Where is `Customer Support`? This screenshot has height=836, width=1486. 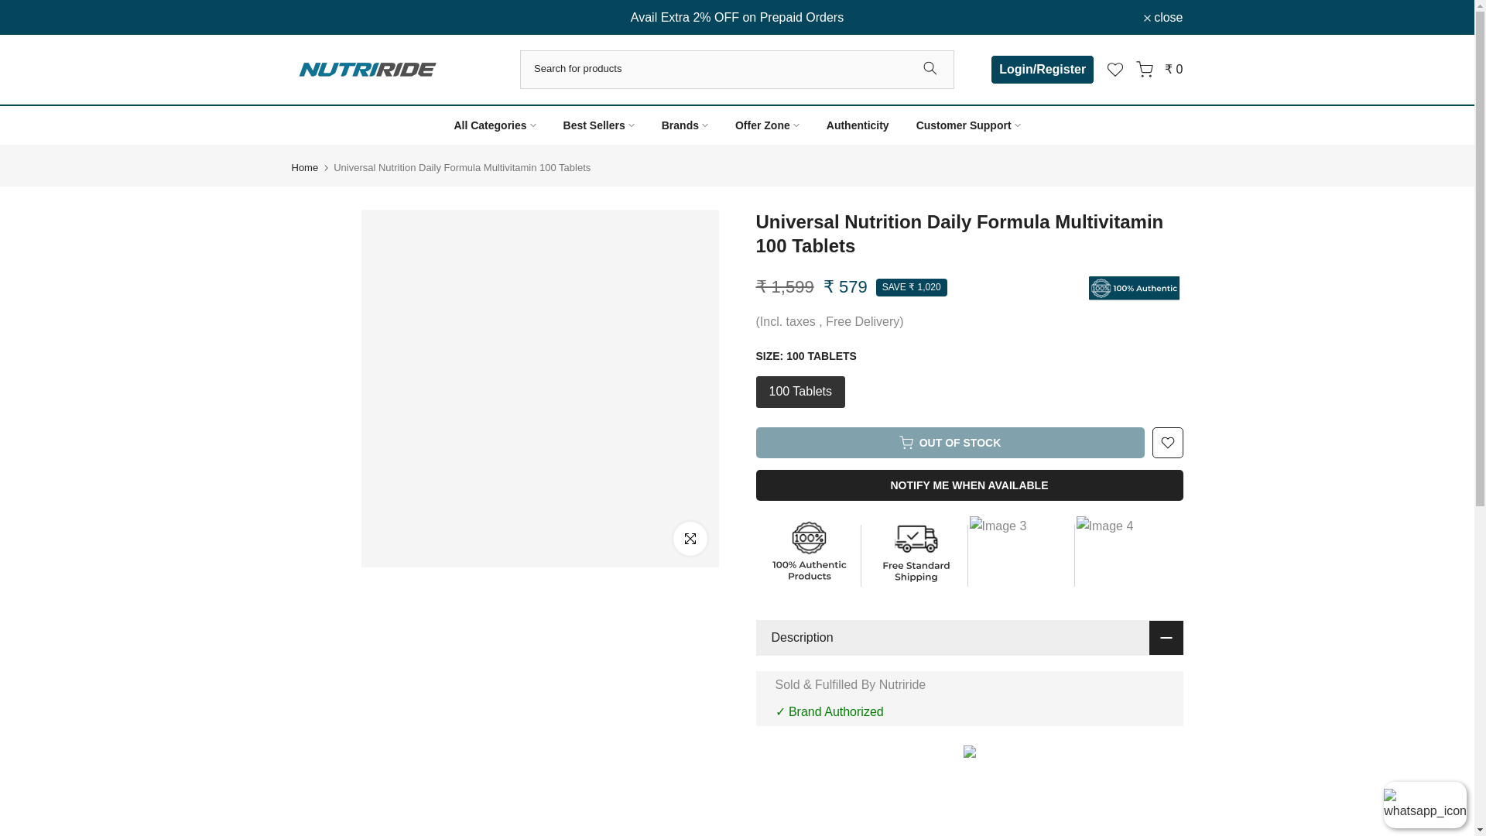 Customer Support is located at coordinates (967, 125).